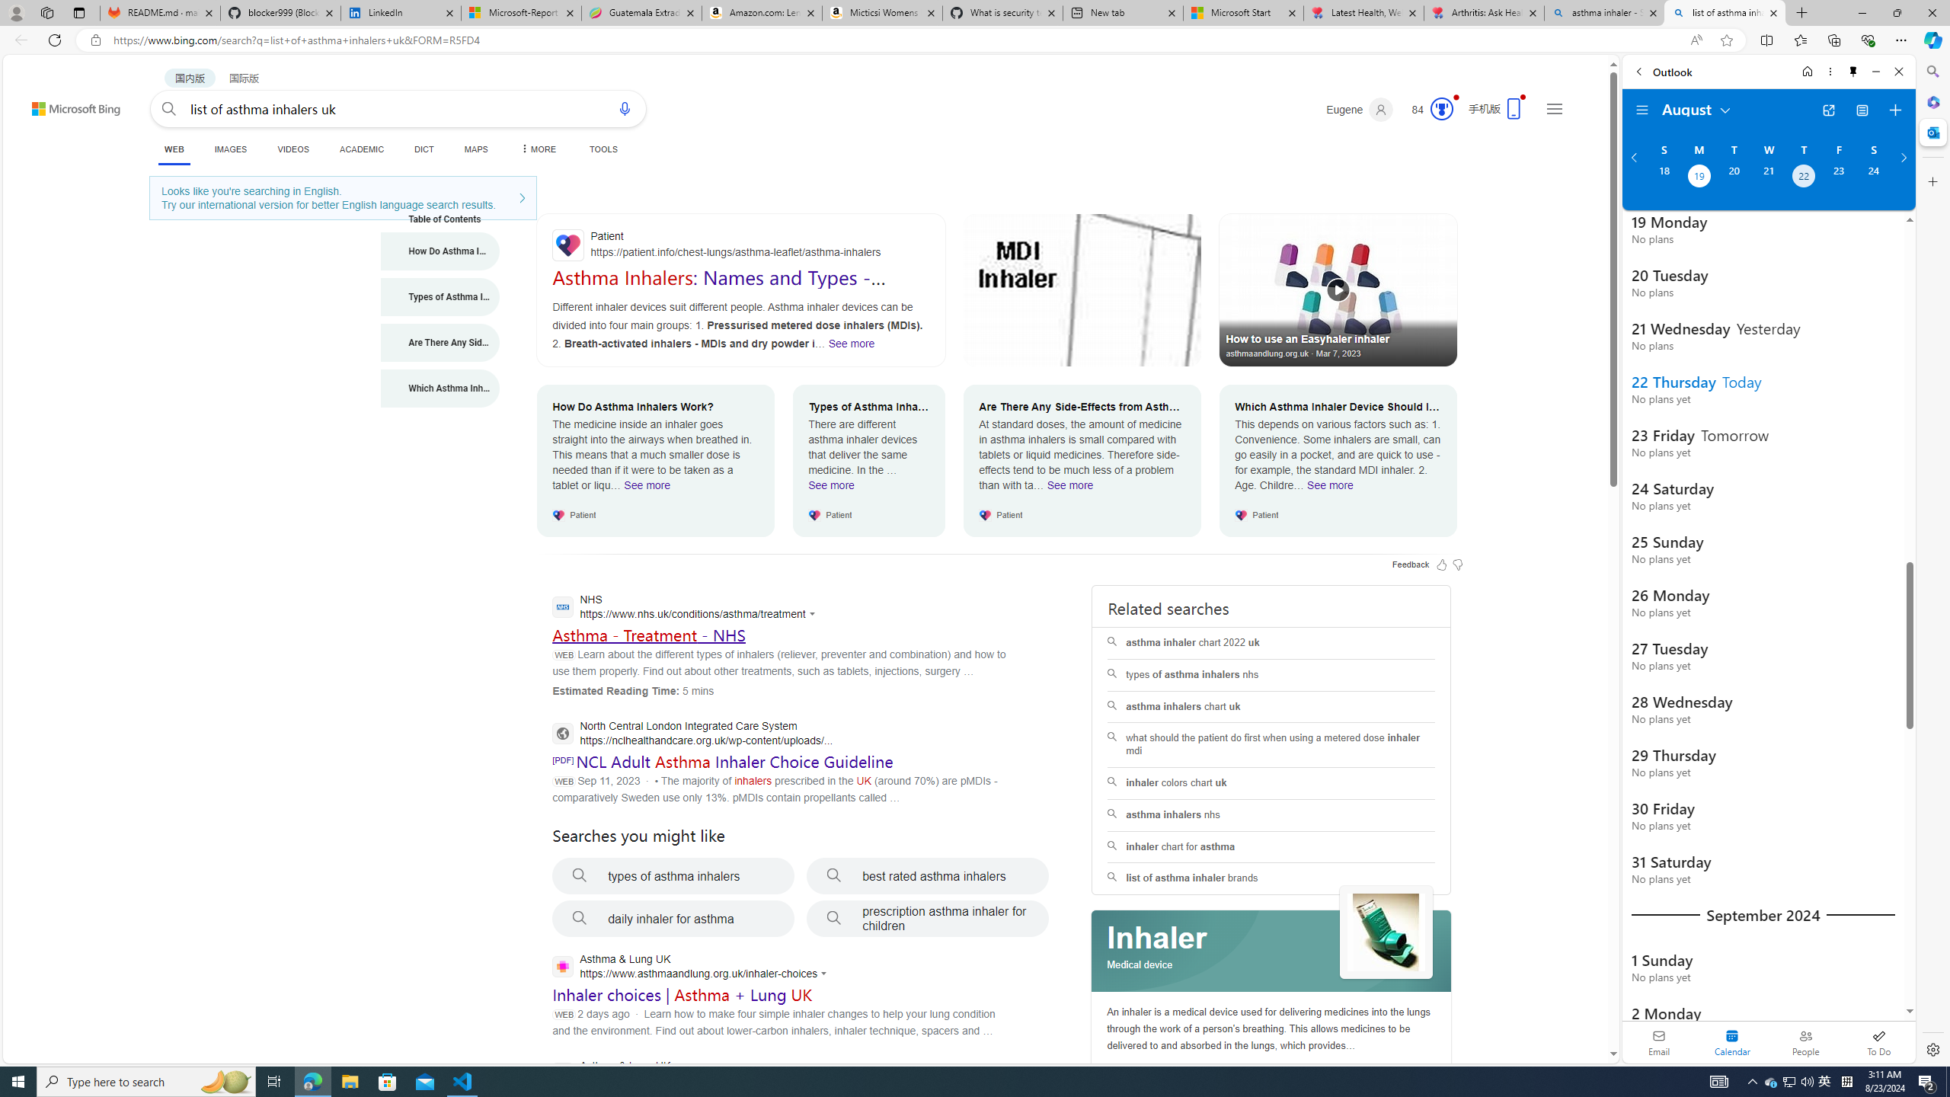  What do you see at coordinates (1271, 879) in the screenshot?
I see `list of asthma inhaler brands` at bounding box center [1271, 879].